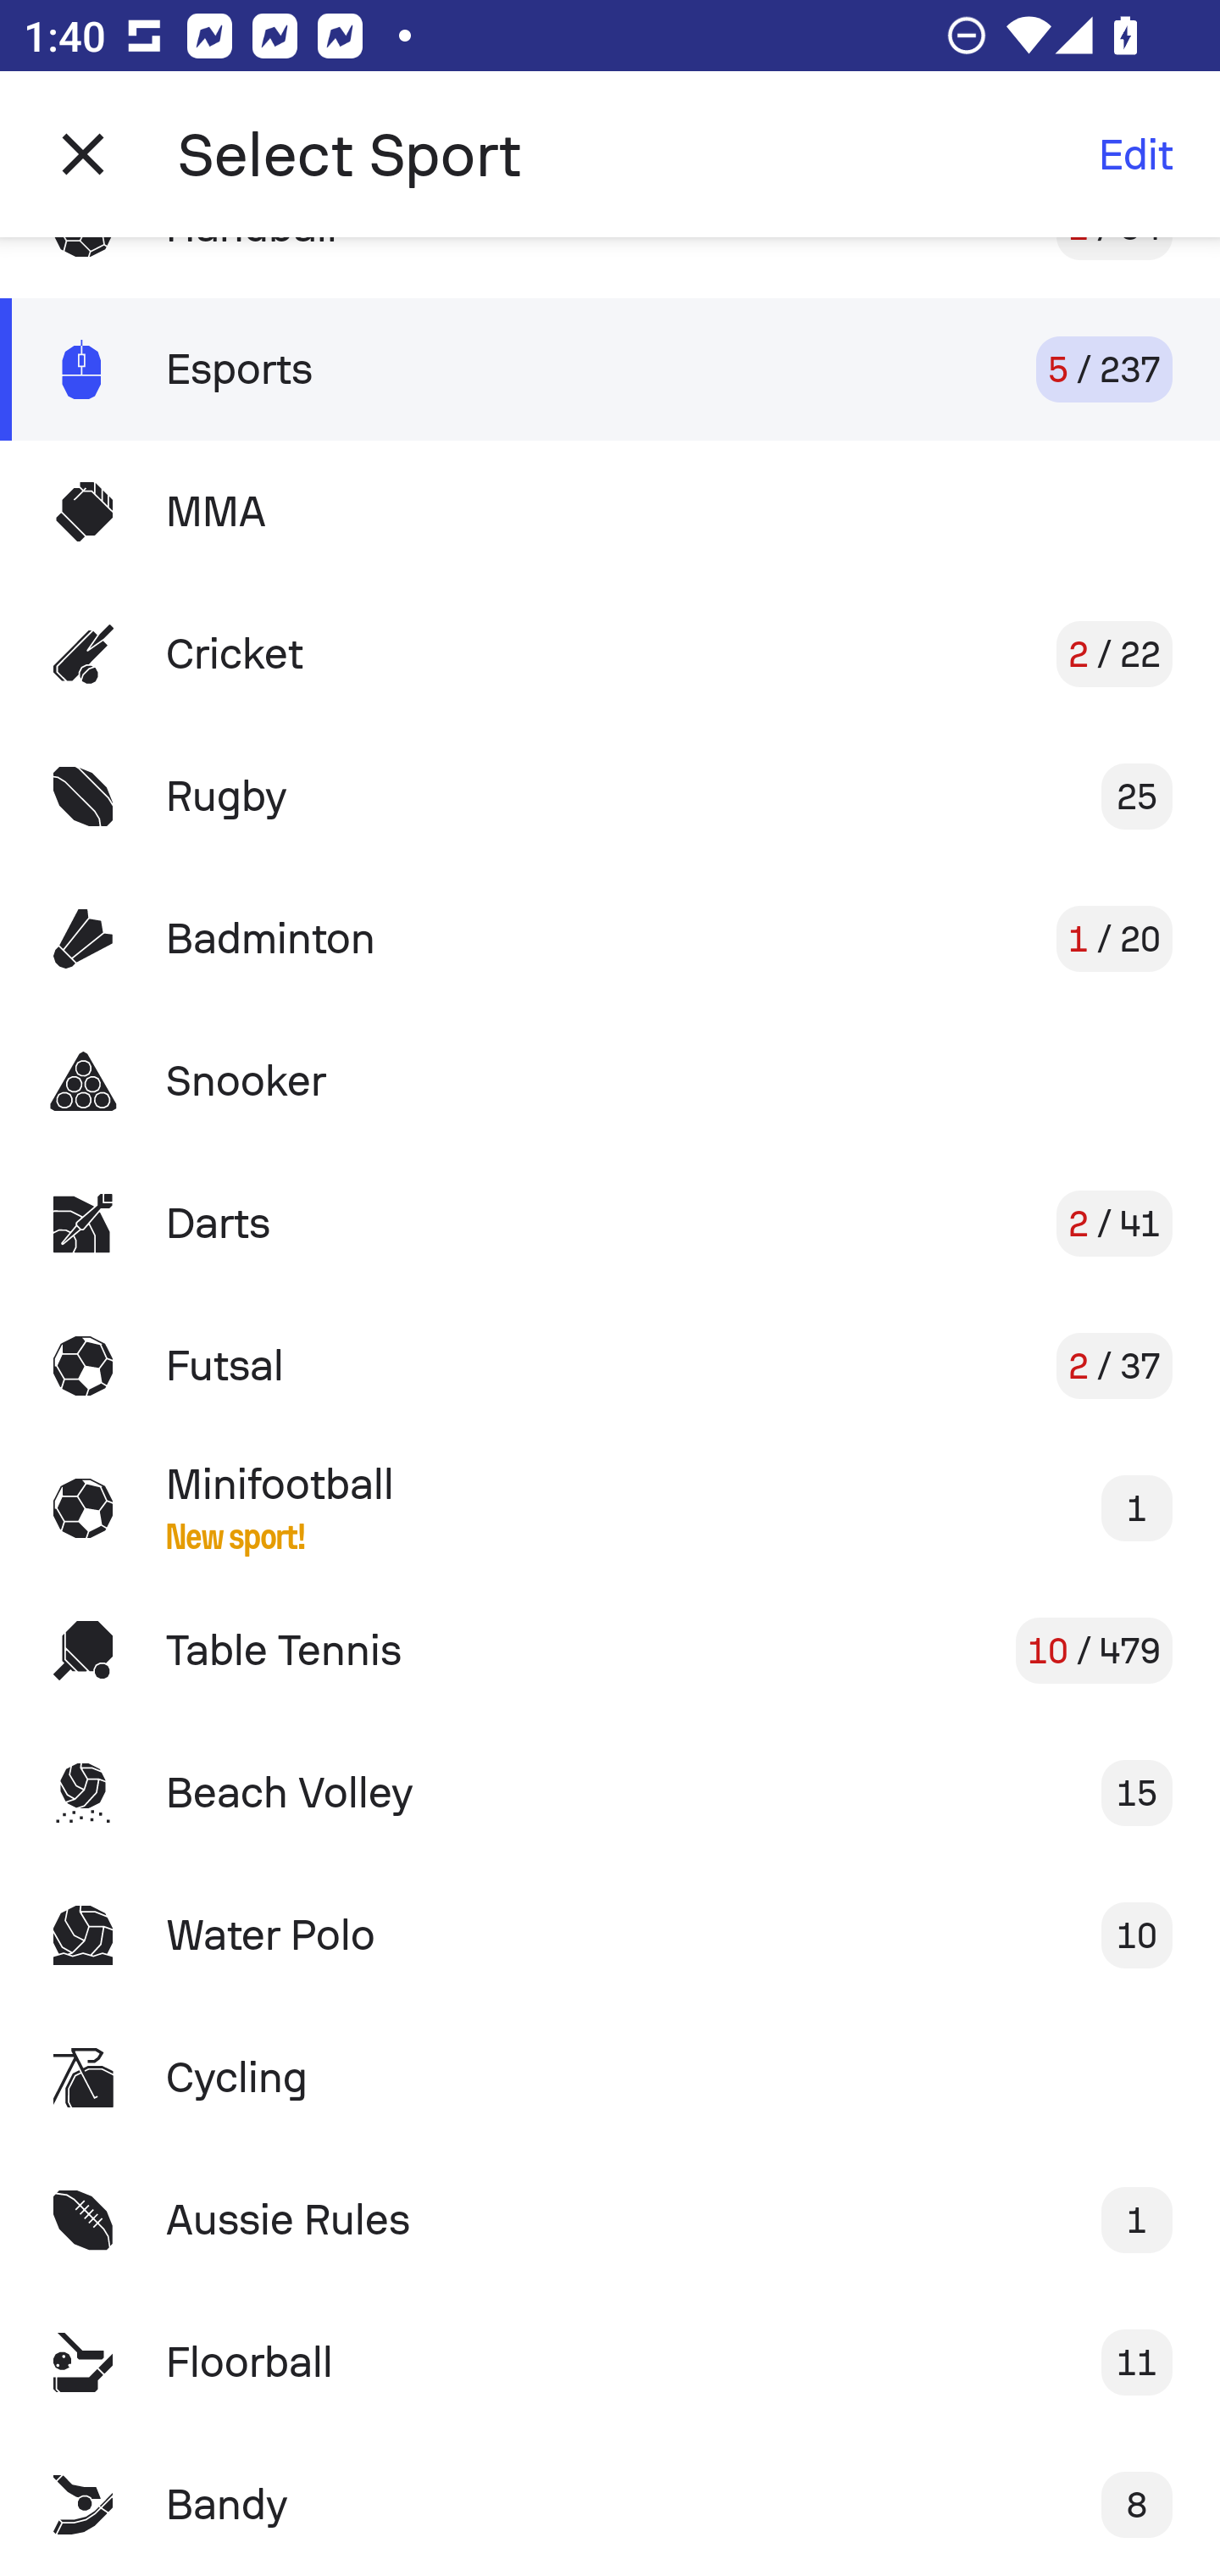  I want to click on Badminton 1 / 20, so click(610, 939).